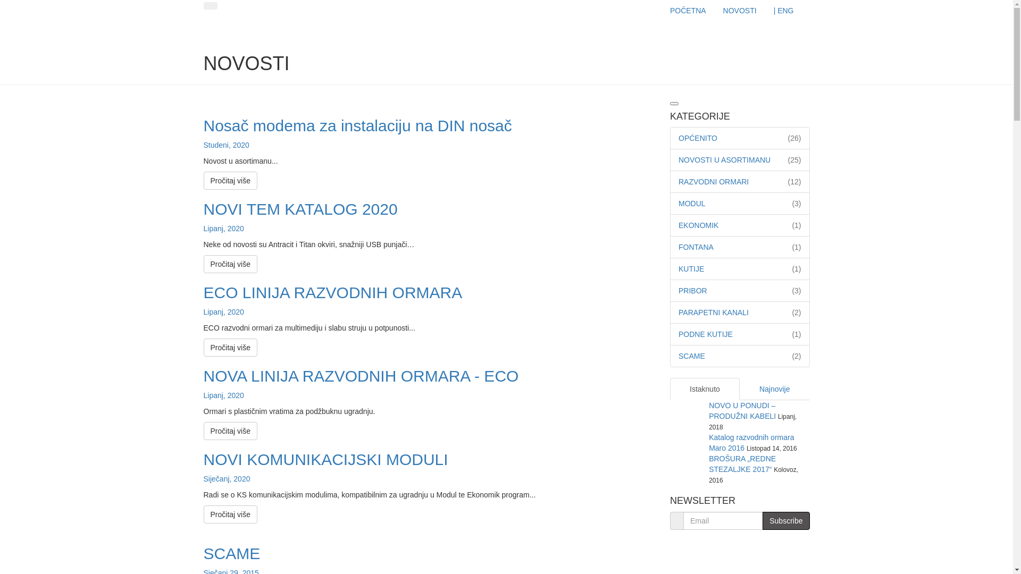 The image size is (1021, 574). I want to click on (3)
MODUL, so click(692, 204).